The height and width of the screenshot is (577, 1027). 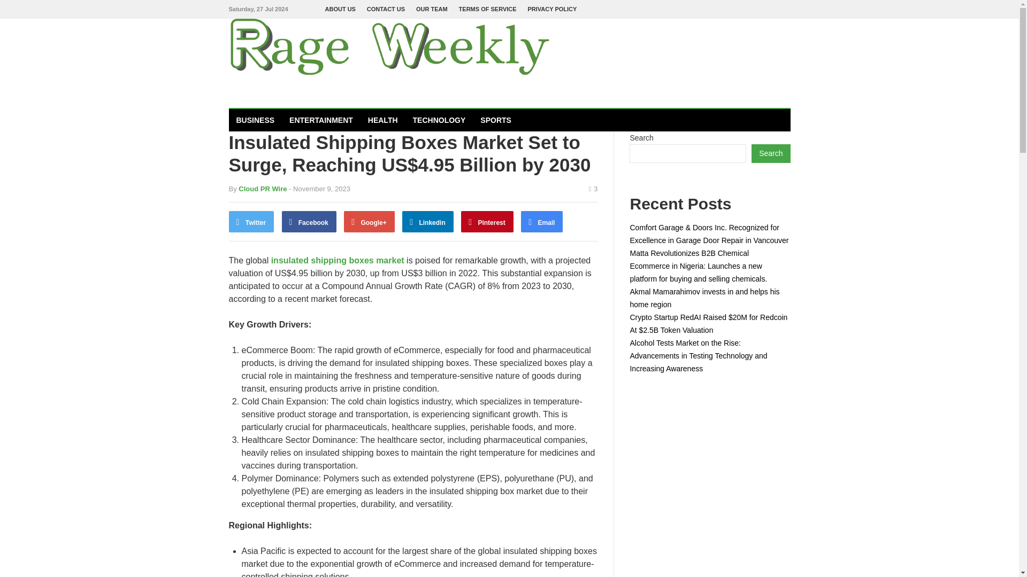 I want to click on HEALTH, so click(x=383, y=120).